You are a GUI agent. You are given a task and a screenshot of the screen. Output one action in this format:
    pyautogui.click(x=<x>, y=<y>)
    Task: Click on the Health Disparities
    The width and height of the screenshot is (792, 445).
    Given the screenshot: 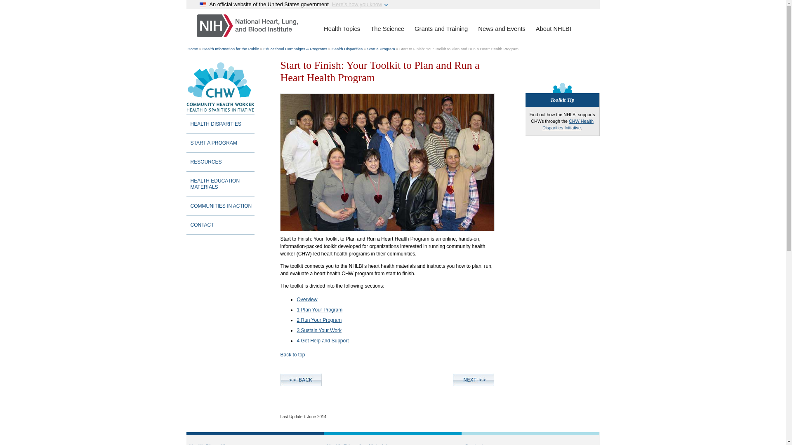 What is the action you would take?
    pyautogui.click(x=347, y=49)
    